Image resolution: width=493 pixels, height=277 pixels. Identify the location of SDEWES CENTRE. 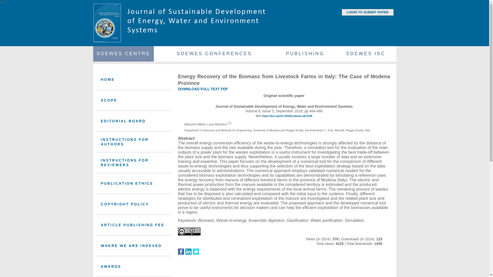
(123, 54).